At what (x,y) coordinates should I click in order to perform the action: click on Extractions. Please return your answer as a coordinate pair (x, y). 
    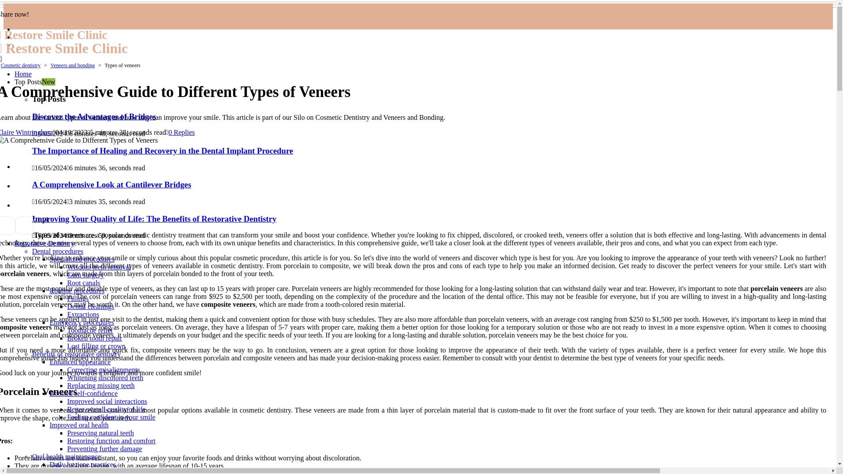
    Looking at the image, I should click on (83, 314).